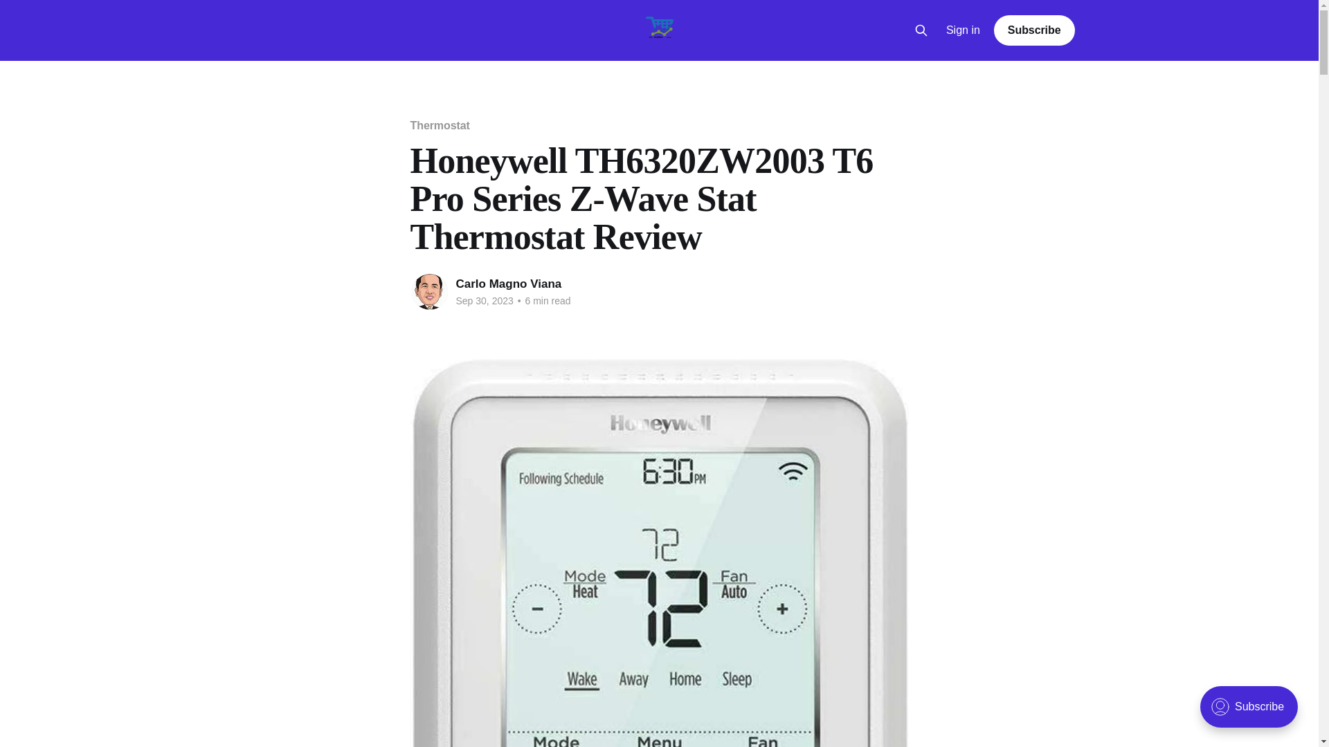 This screenshot has width=1329, height=747. What do you see at coordinates (1034, 30) in the screenshot?
I see `Subscribe` at bounding box center [1034, 30].